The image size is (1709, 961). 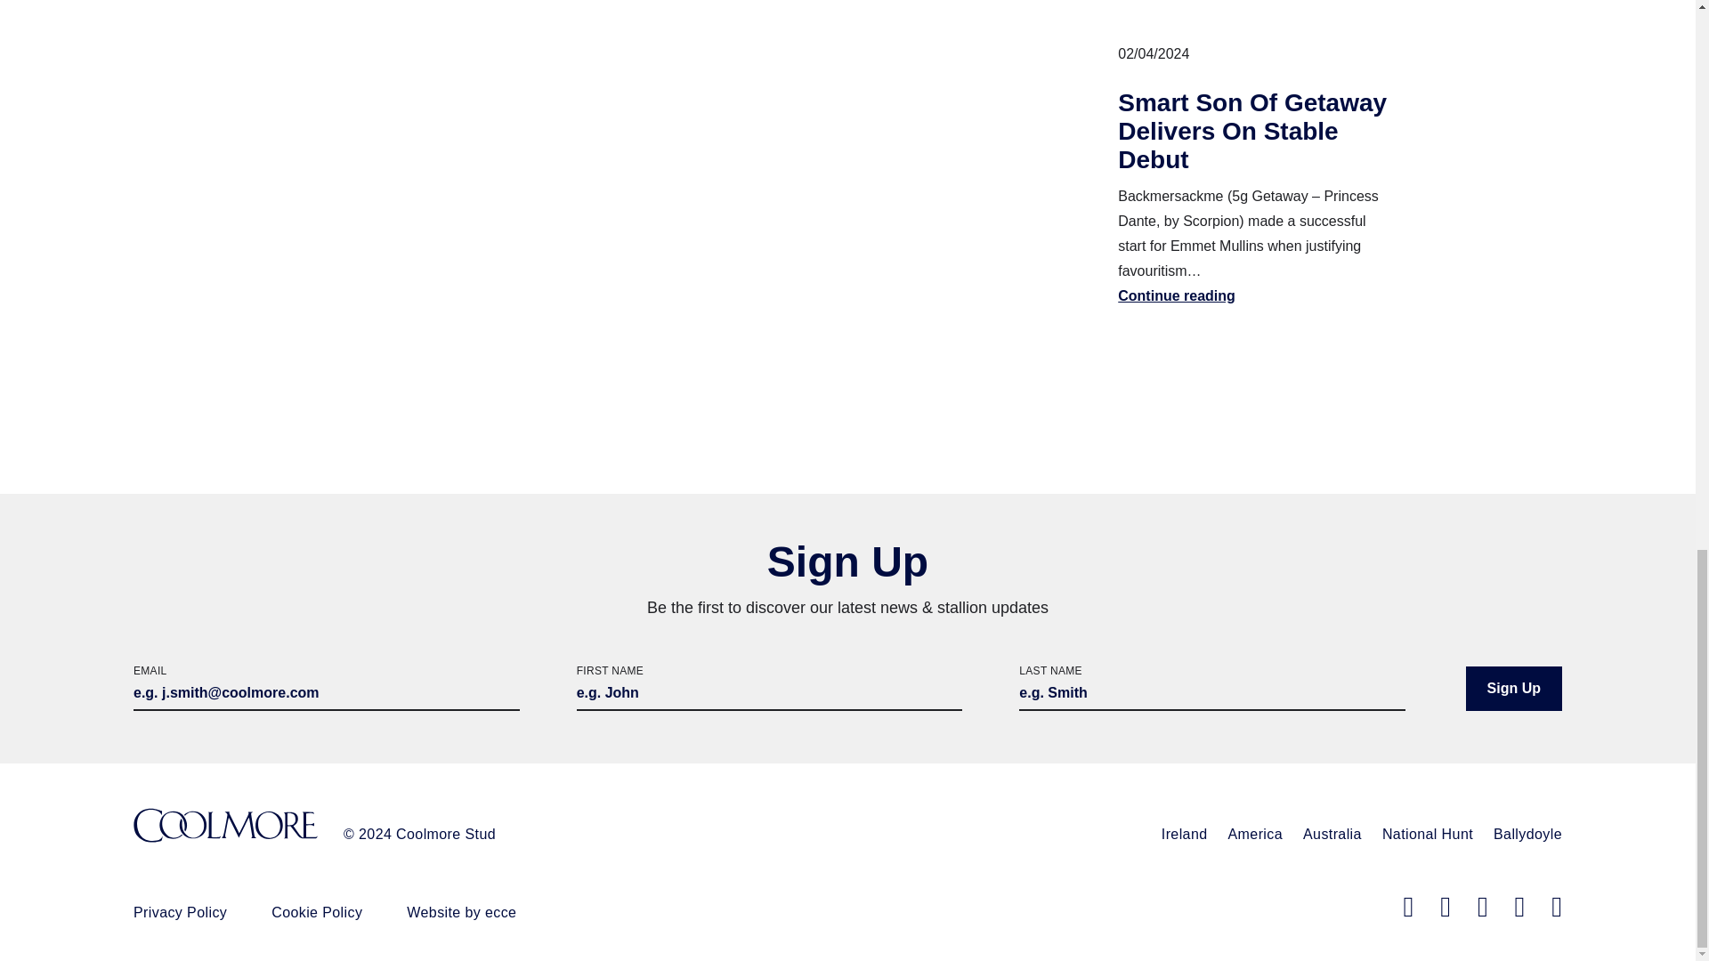 I want to click on America, so click(x=1255, y=834).